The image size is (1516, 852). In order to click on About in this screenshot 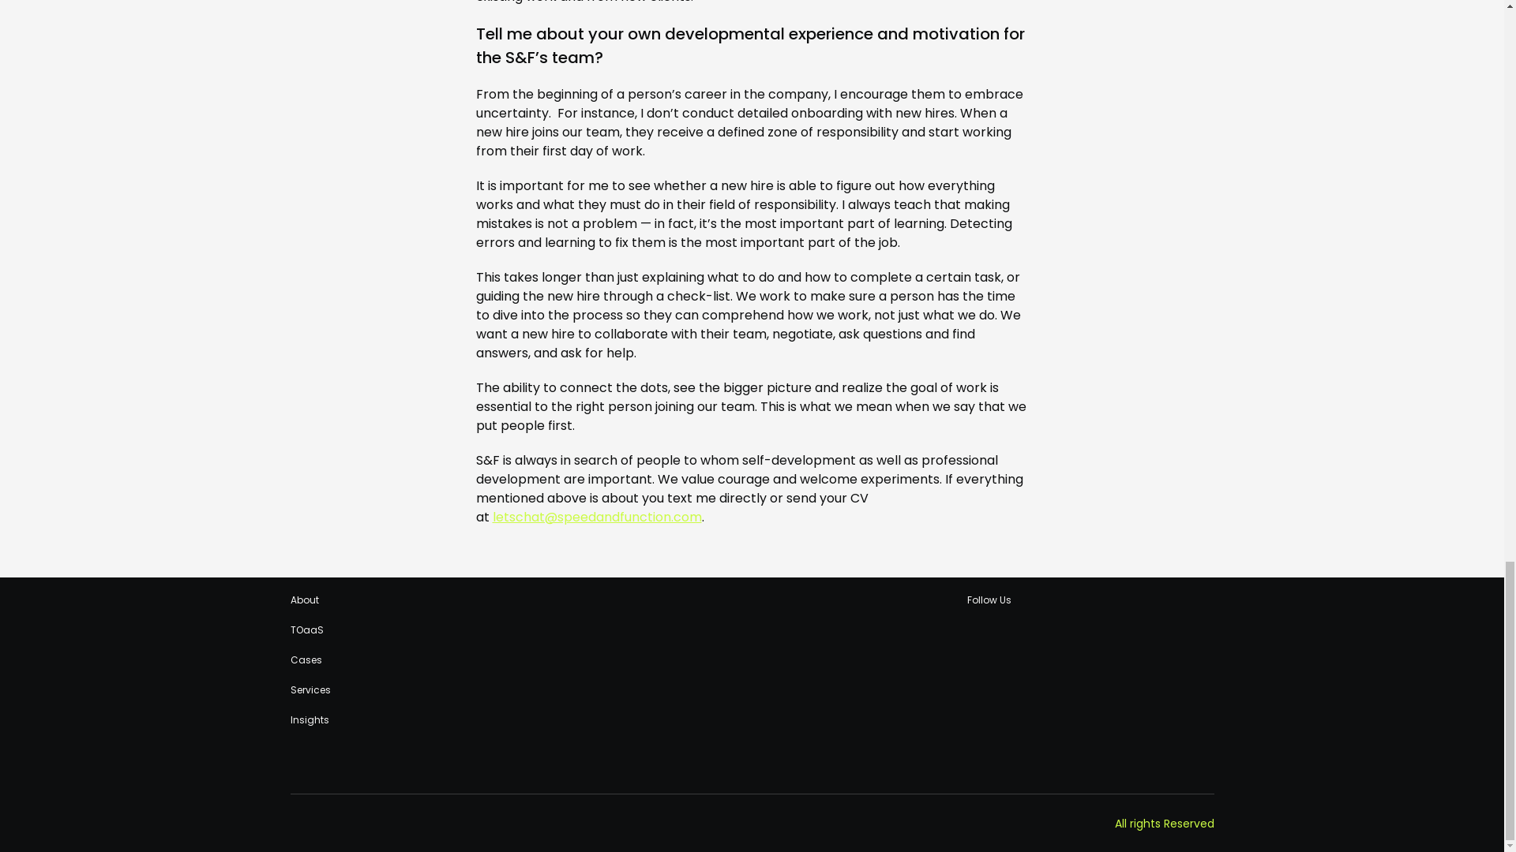, I will do `click(305, 600)`.